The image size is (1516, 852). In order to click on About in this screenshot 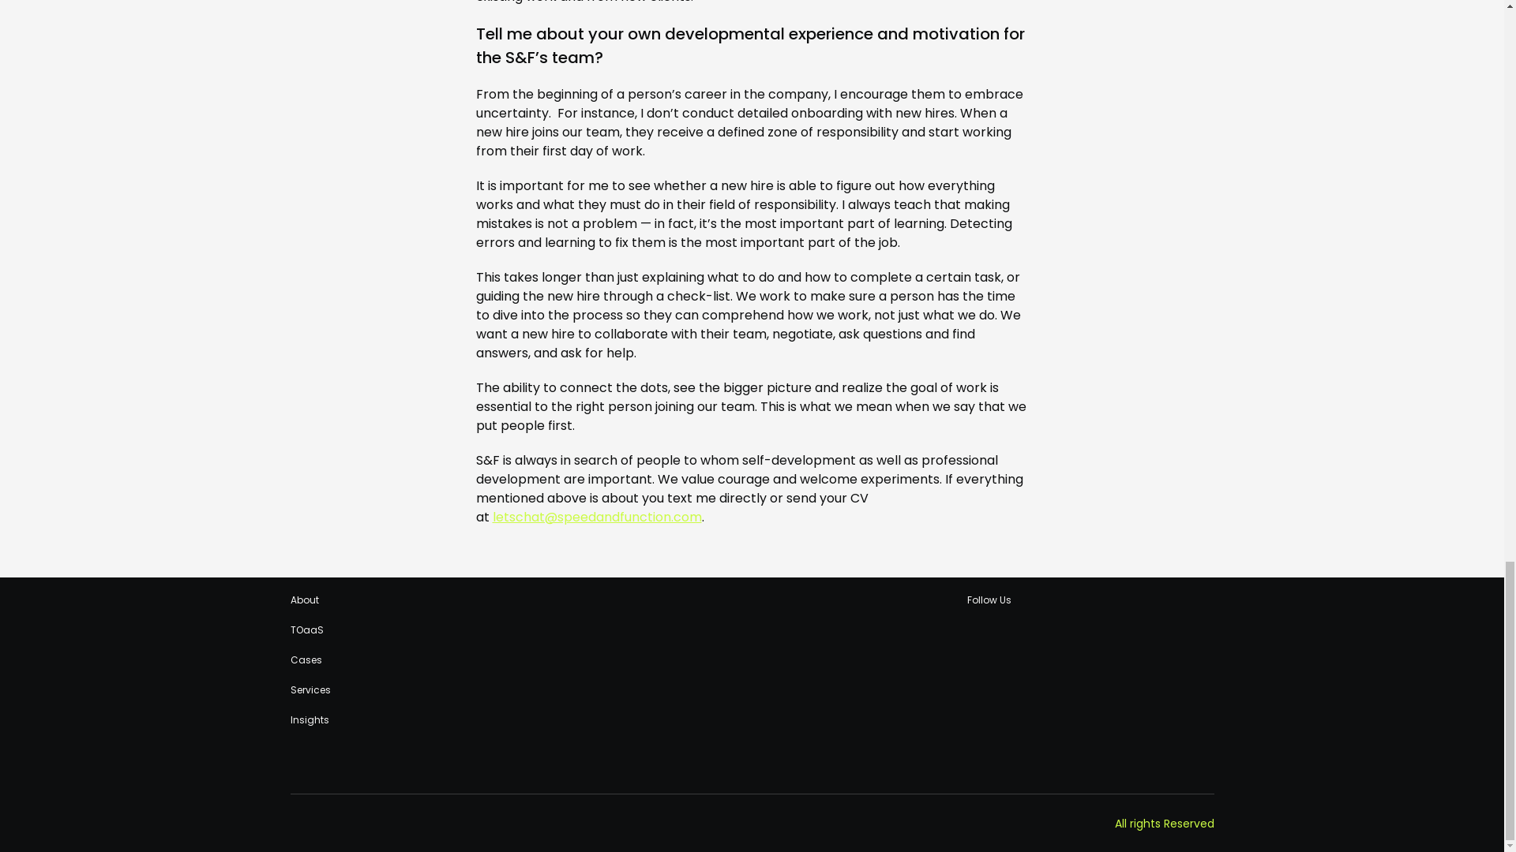, I will do `click(305, 600)`.